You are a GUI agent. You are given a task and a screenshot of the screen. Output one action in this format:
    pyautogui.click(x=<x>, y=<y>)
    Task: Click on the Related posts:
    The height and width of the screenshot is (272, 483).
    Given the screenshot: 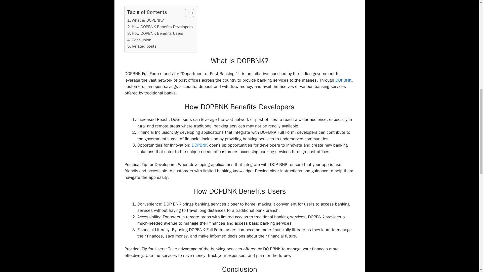 What is the action you would take?
    pyautogui.click(x=142, y=46)
    